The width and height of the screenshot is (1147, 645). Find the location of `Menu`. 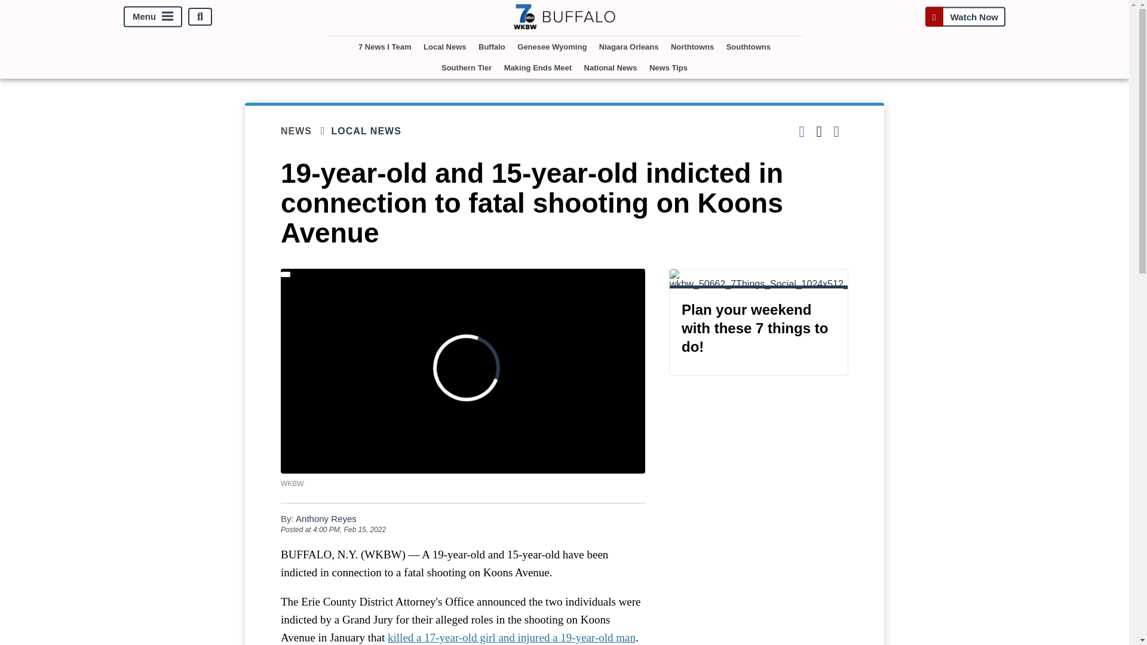

Menu is located at coordinates (153, 17).